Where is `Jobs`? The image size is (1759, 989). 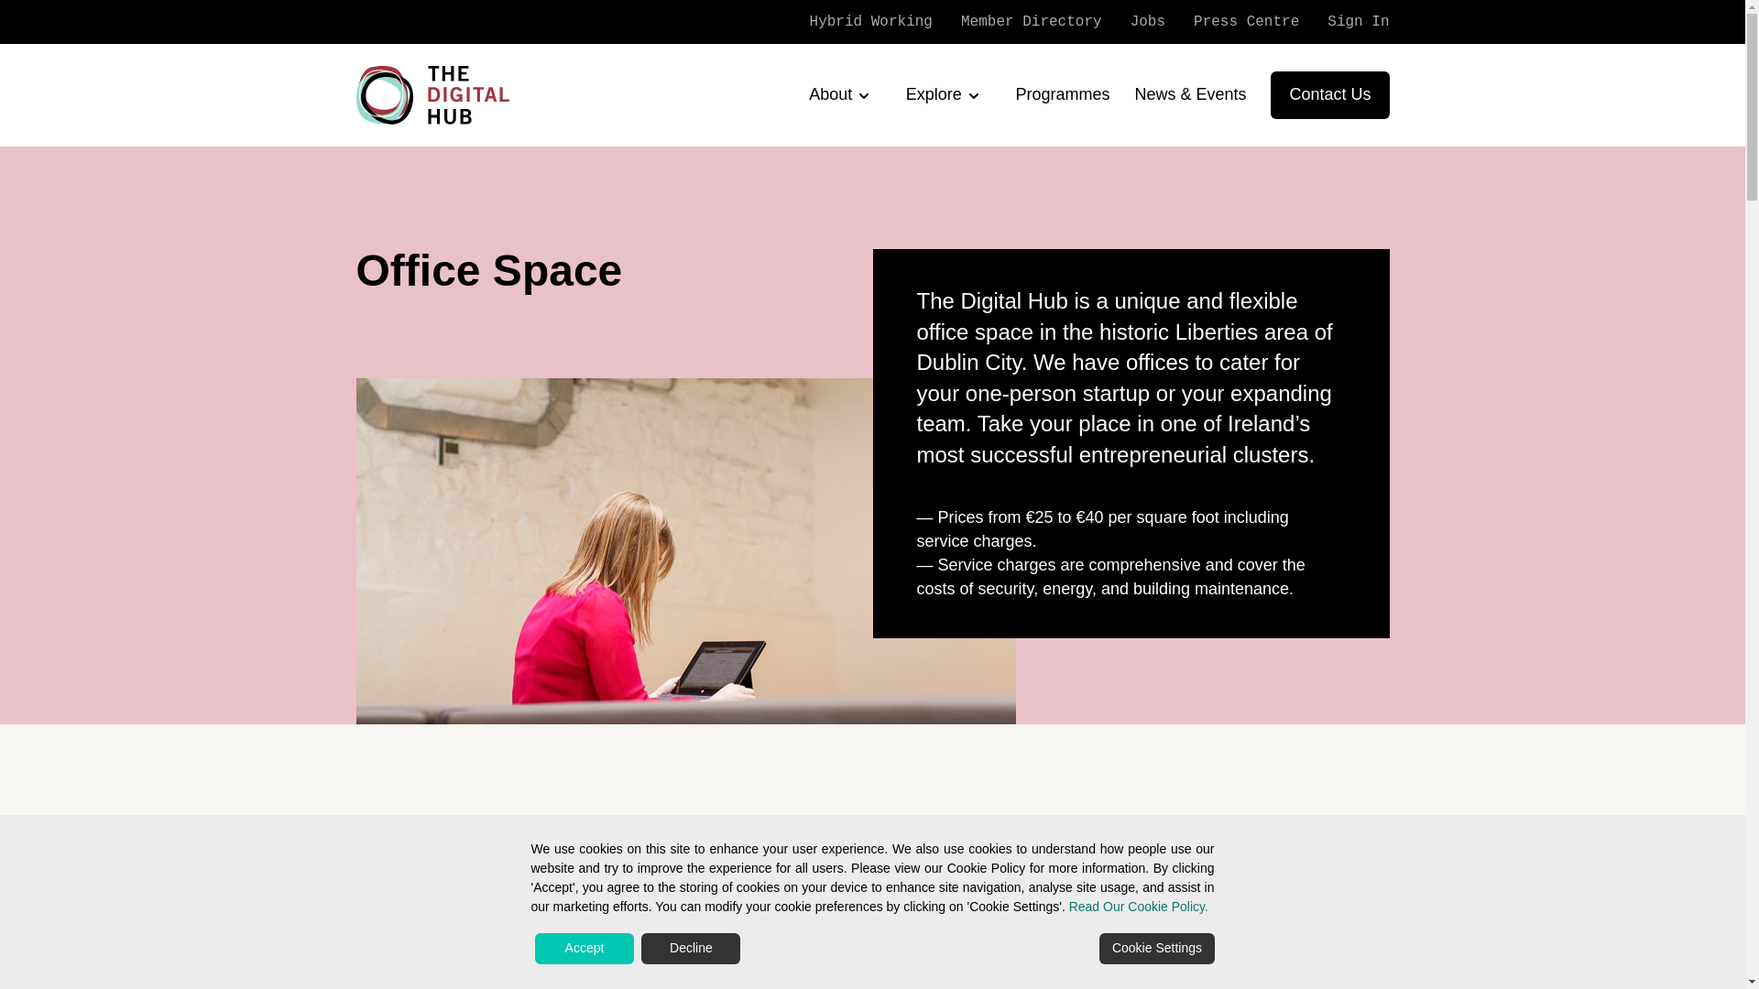 Jobs is located at coordinates (1135, 22).